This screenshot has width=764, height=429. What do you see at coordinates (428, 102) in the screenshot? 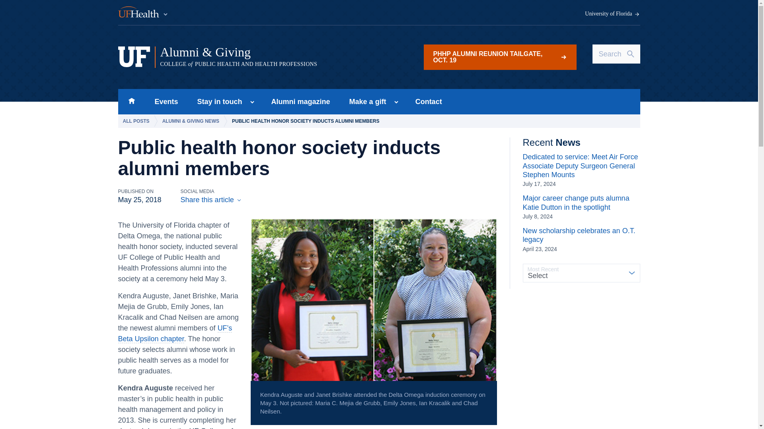
I see `Contact` at bounding box center [428, 102].